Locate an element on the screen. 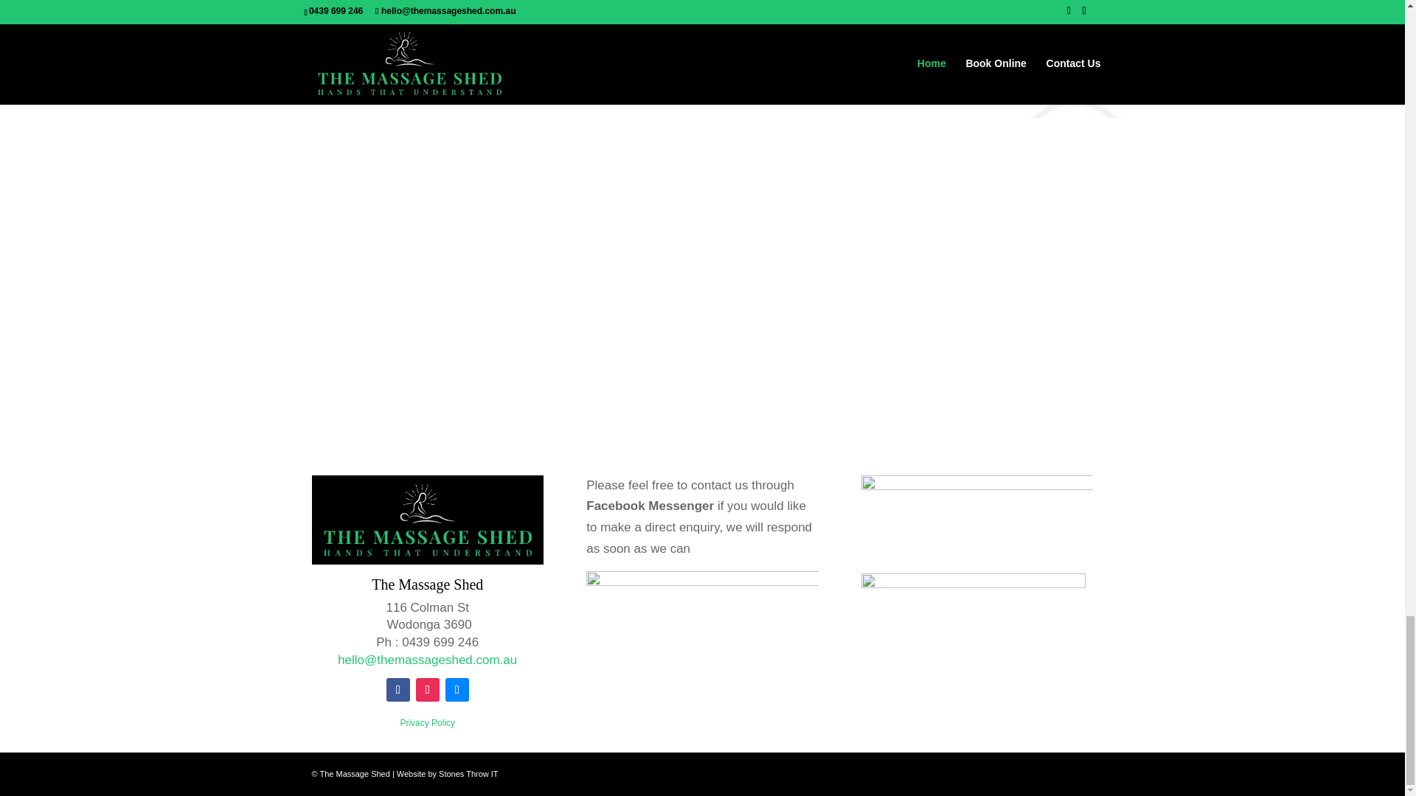 The height and width of the screenshot is (796, 1416). Stones Throw IT is located at coordinates (468, 774).